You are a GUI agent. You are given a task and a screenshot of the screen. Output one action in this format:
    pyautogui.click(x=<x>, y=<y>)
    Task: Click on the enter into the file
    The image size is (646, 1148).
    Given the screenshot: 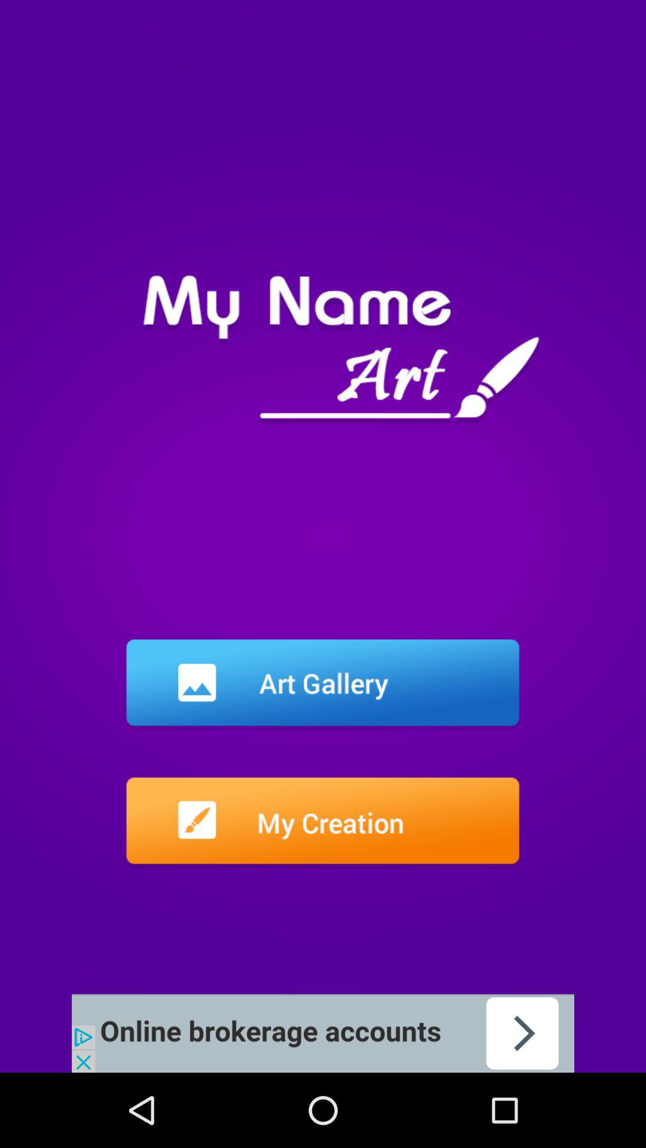 What is the action you would take?
    pyautogui.click(x=323, y=823)
    